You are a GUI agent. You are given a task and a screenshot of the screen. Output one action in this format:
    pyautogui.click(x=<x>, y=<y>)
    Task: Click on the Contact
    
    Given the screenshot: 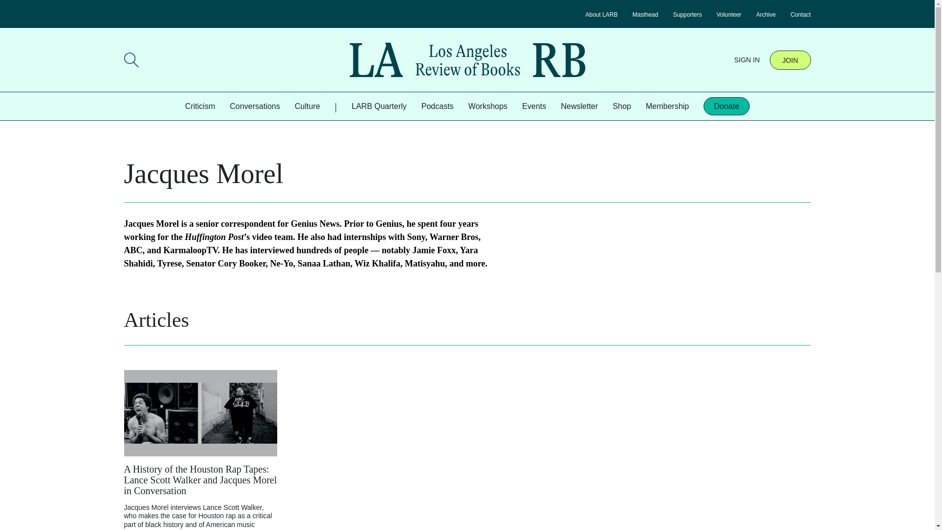 What is the action you would take?
    pyautogui.click(x=800, y=14)
    